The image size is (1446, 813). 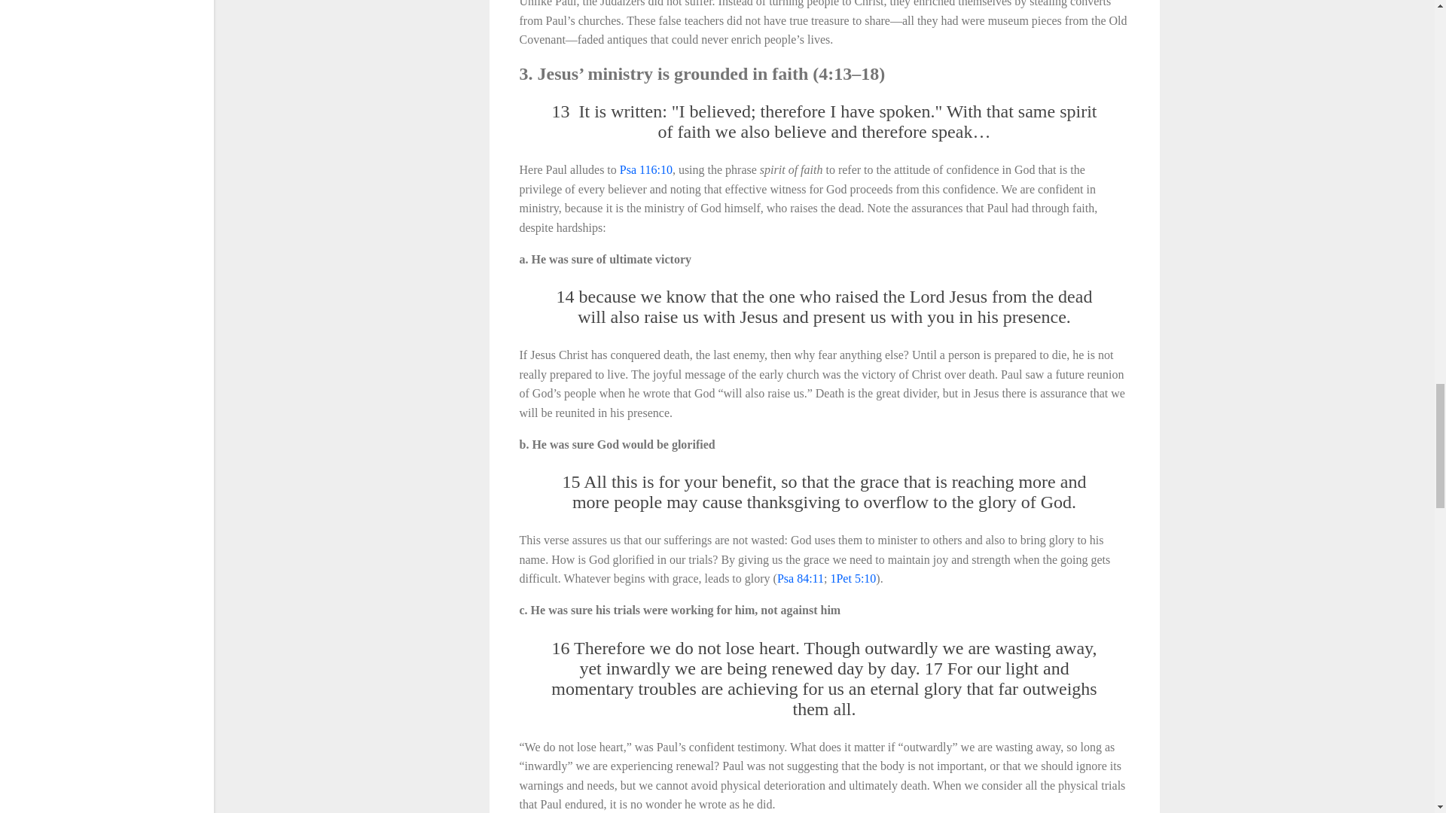 What do you see at coordinates (801, 578) in the screenshot?
I see `Psa 84:11` at bounding box center [801, 578].